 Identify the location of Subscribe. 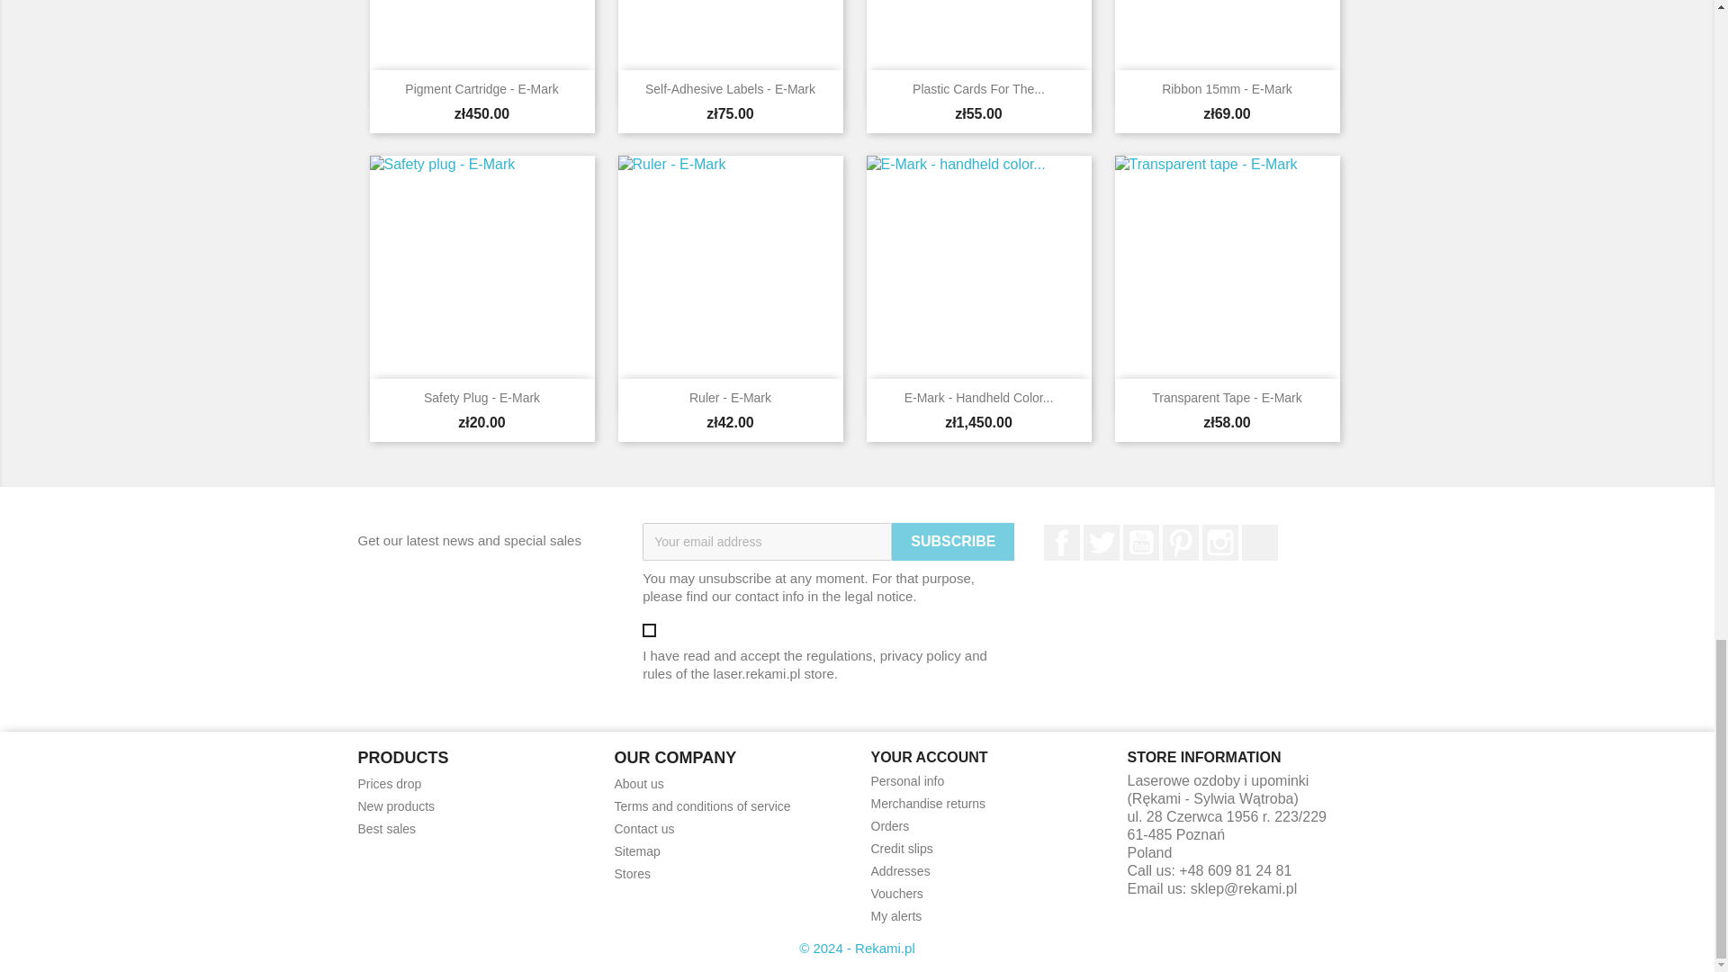
(952, 542).